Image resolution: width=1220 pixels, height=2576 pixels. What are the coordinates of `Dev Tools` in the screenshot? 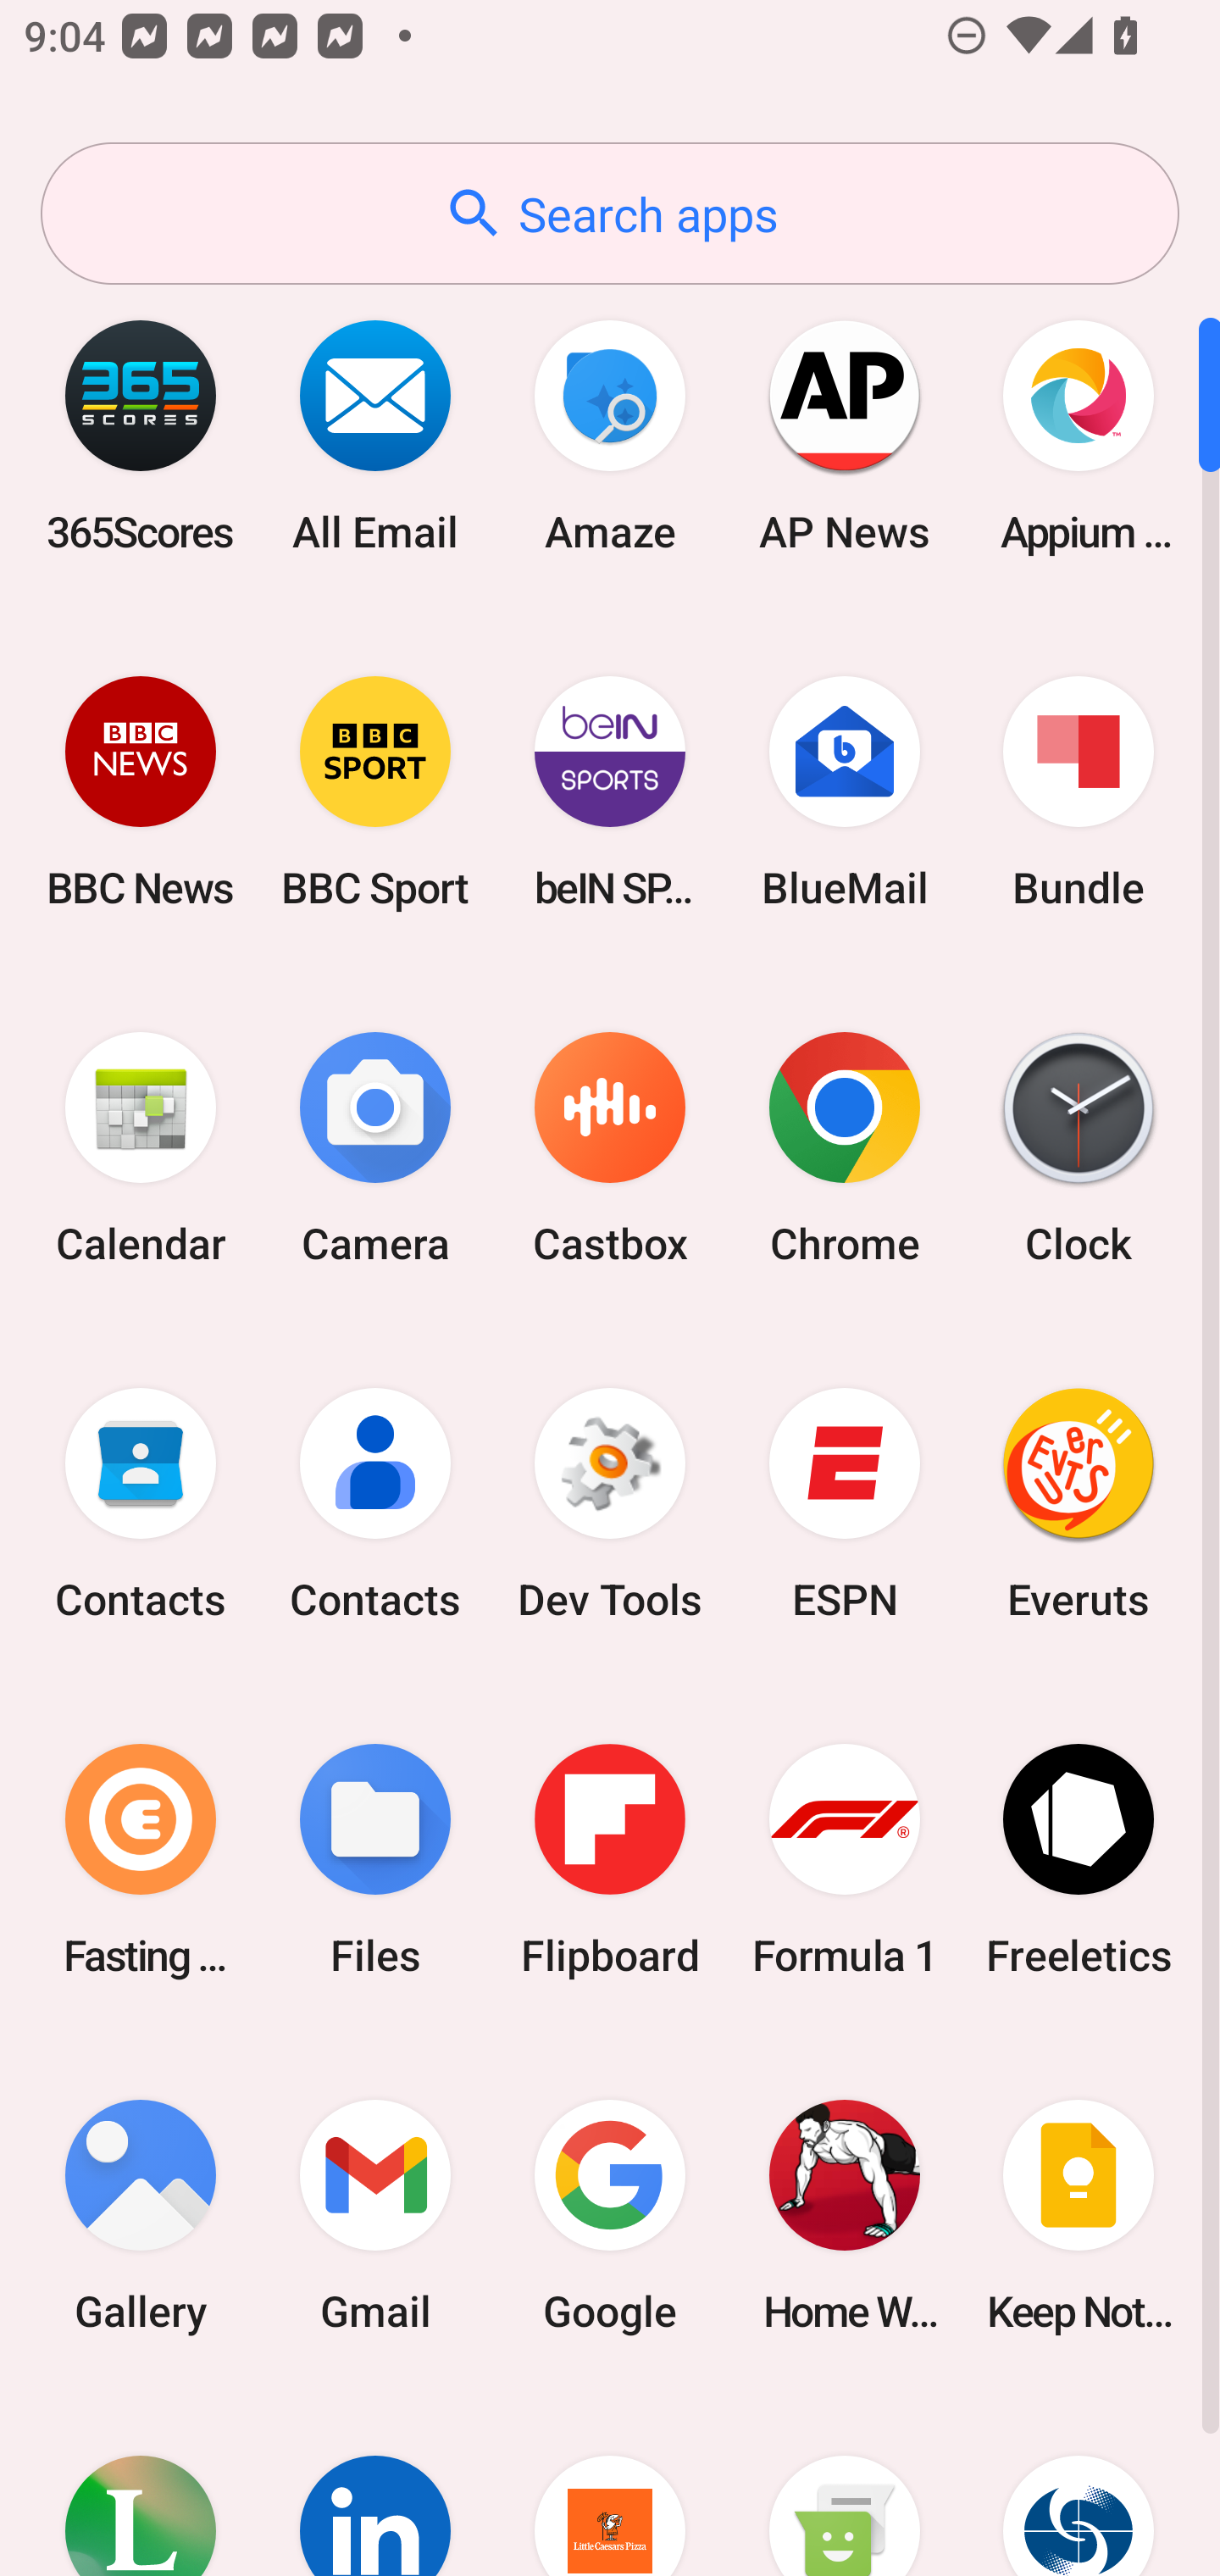 It's located at (610, 1504).